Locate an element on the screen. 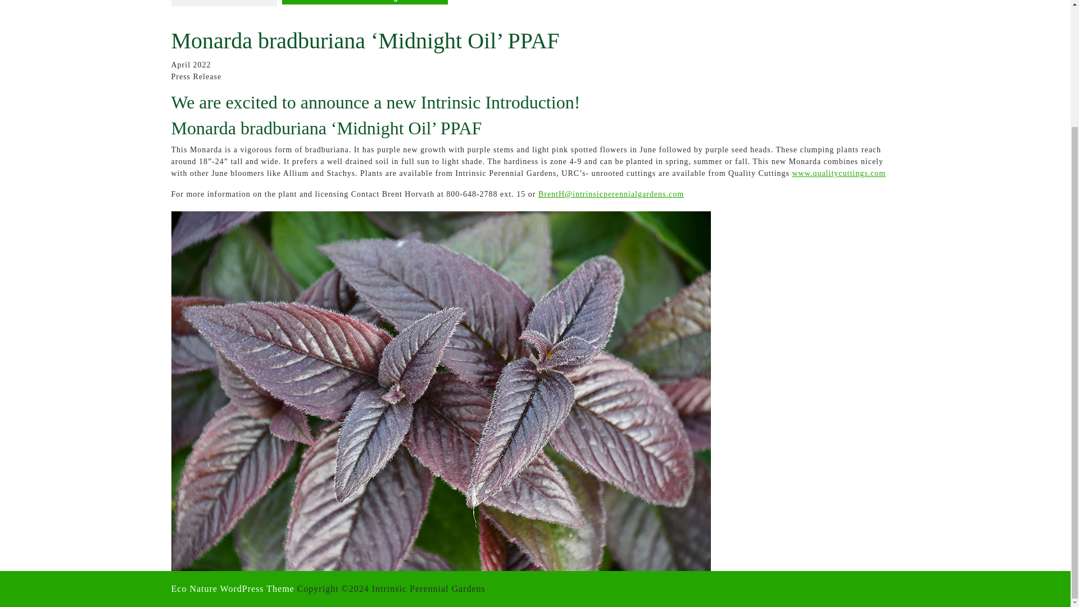 The width and height of the screenshot is (1079, 607). Intrinsic Perennial Gardens is located at coordinates (224, 3).